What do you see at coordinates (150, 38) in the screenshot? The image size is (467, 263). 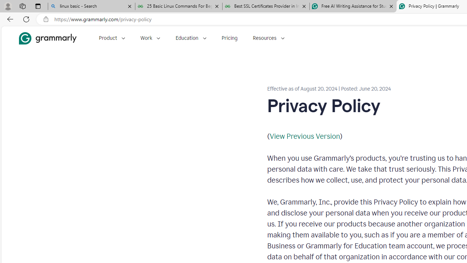 I see `Work` at bounding box center [150, 38].